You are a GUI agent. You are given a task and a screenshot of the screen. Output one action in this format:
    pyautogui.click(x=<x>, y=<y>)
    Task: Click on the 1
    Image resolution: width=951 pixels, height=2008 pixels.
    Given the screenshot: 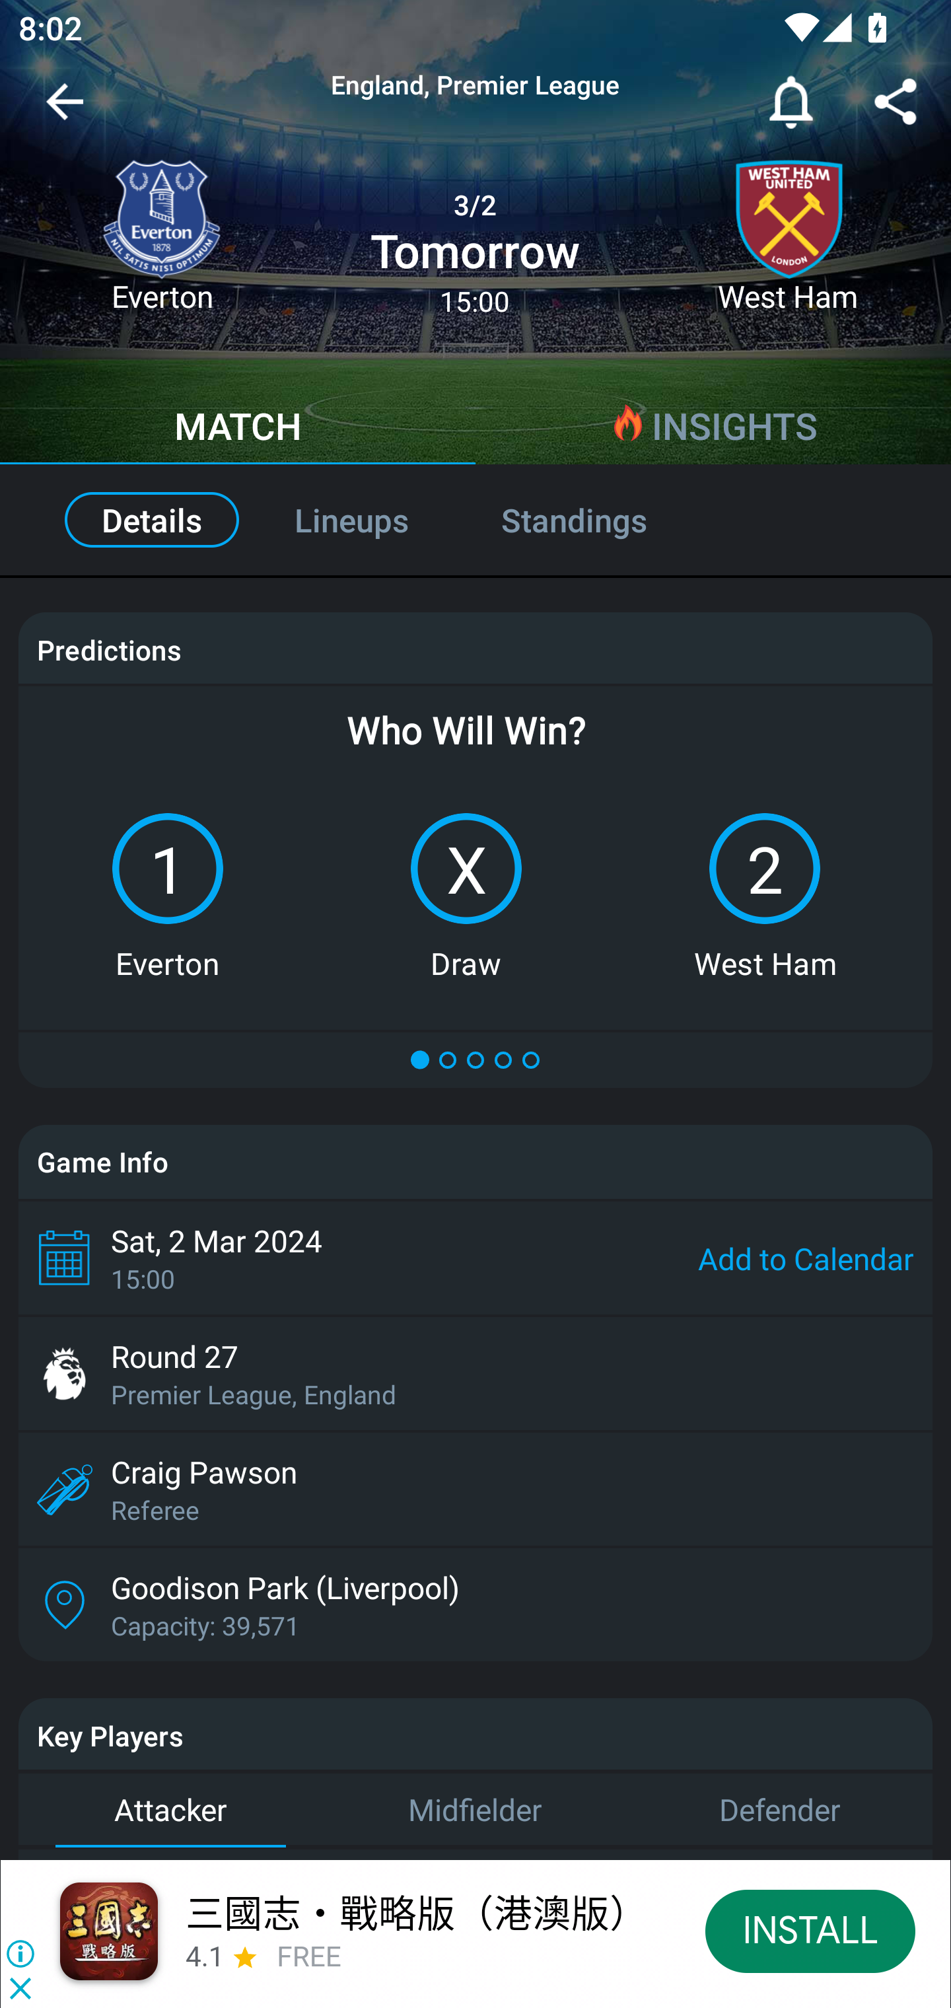 What is the action you would take?
    pyautogui.click(x=168, y=868)
    